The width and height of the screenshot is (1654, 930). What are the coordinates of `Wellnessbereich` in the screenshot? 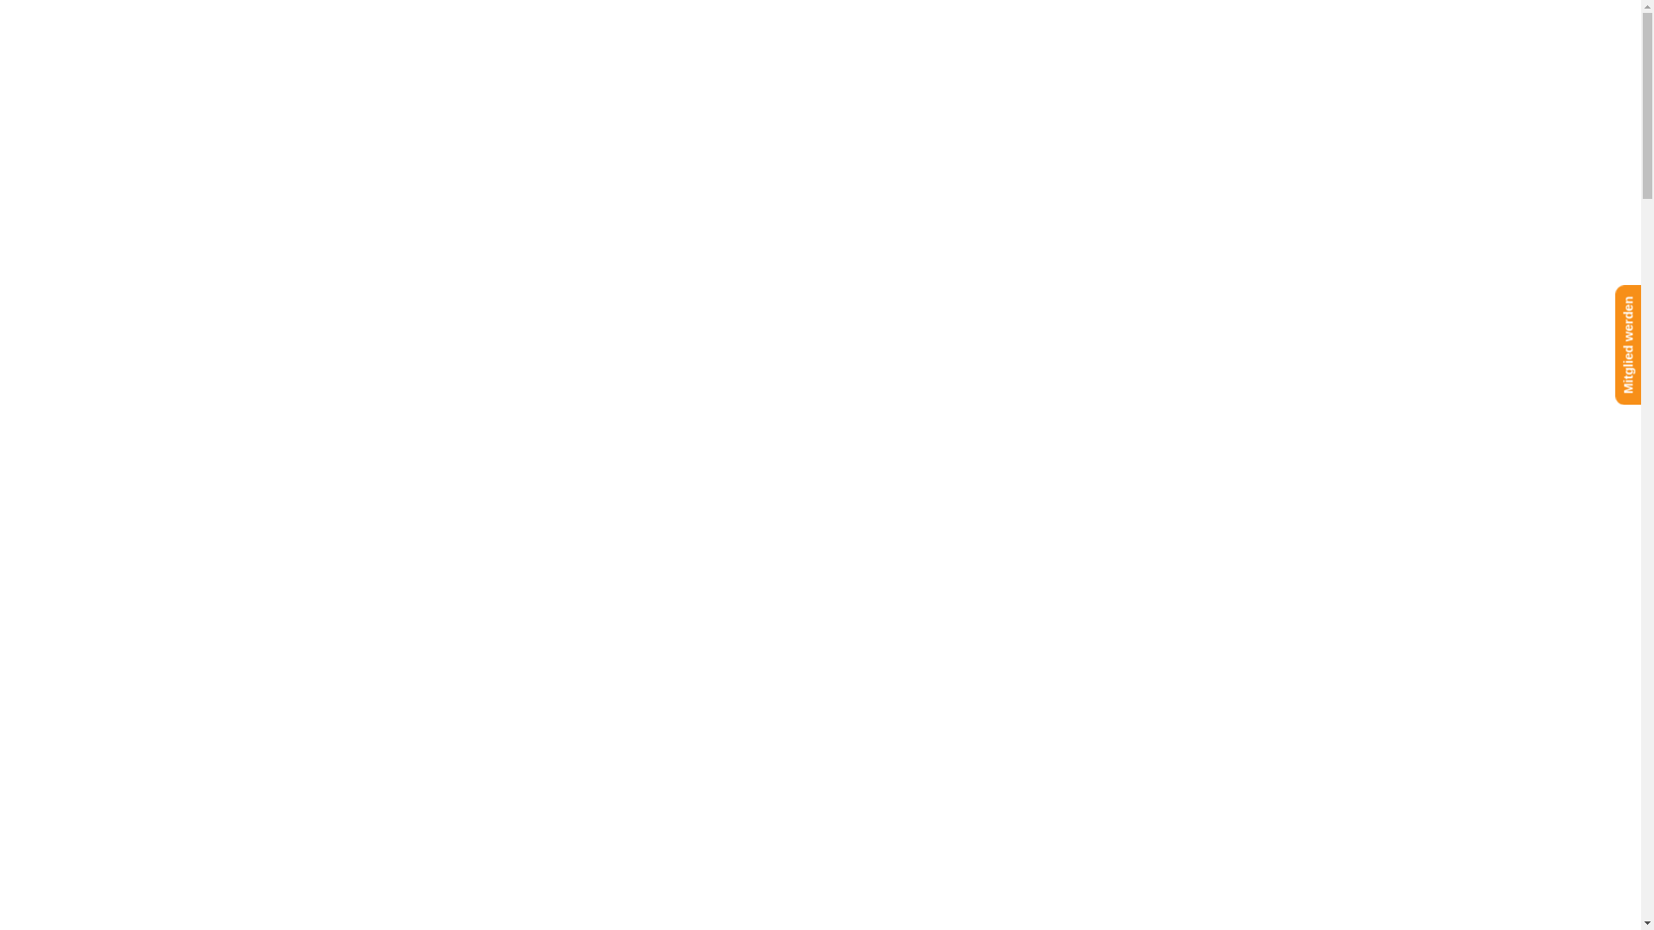 It's located at (86, 389).